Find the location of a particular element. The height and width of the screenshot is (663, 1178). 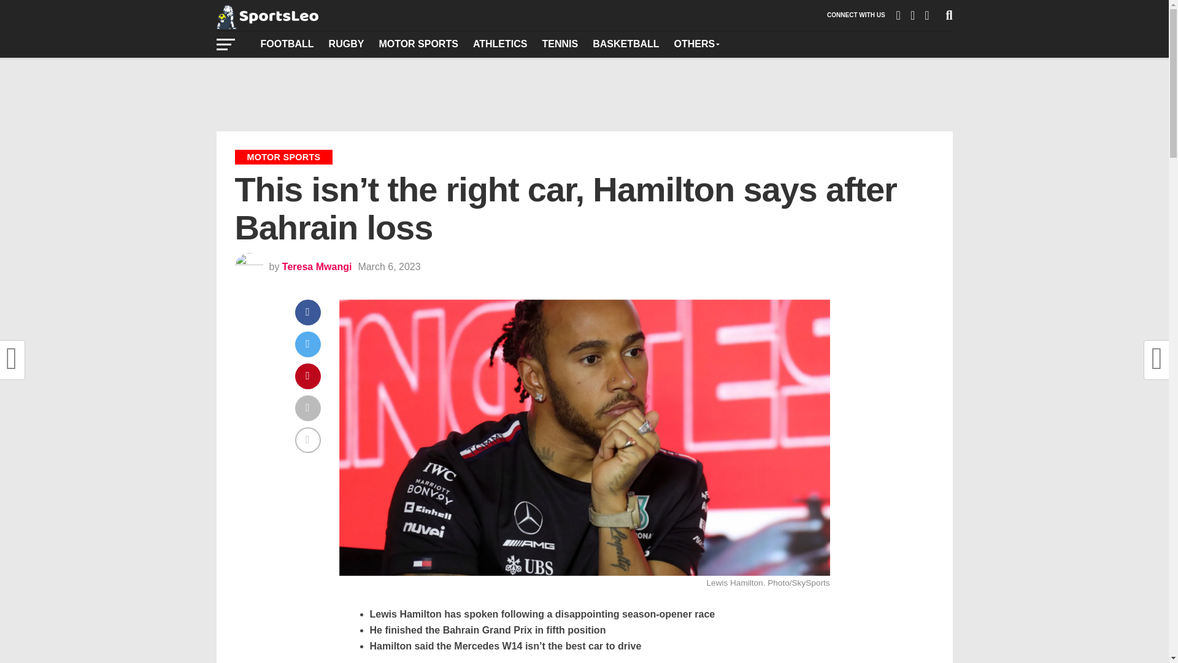

Teresa Mwangi is located at coordinates (317, 266).